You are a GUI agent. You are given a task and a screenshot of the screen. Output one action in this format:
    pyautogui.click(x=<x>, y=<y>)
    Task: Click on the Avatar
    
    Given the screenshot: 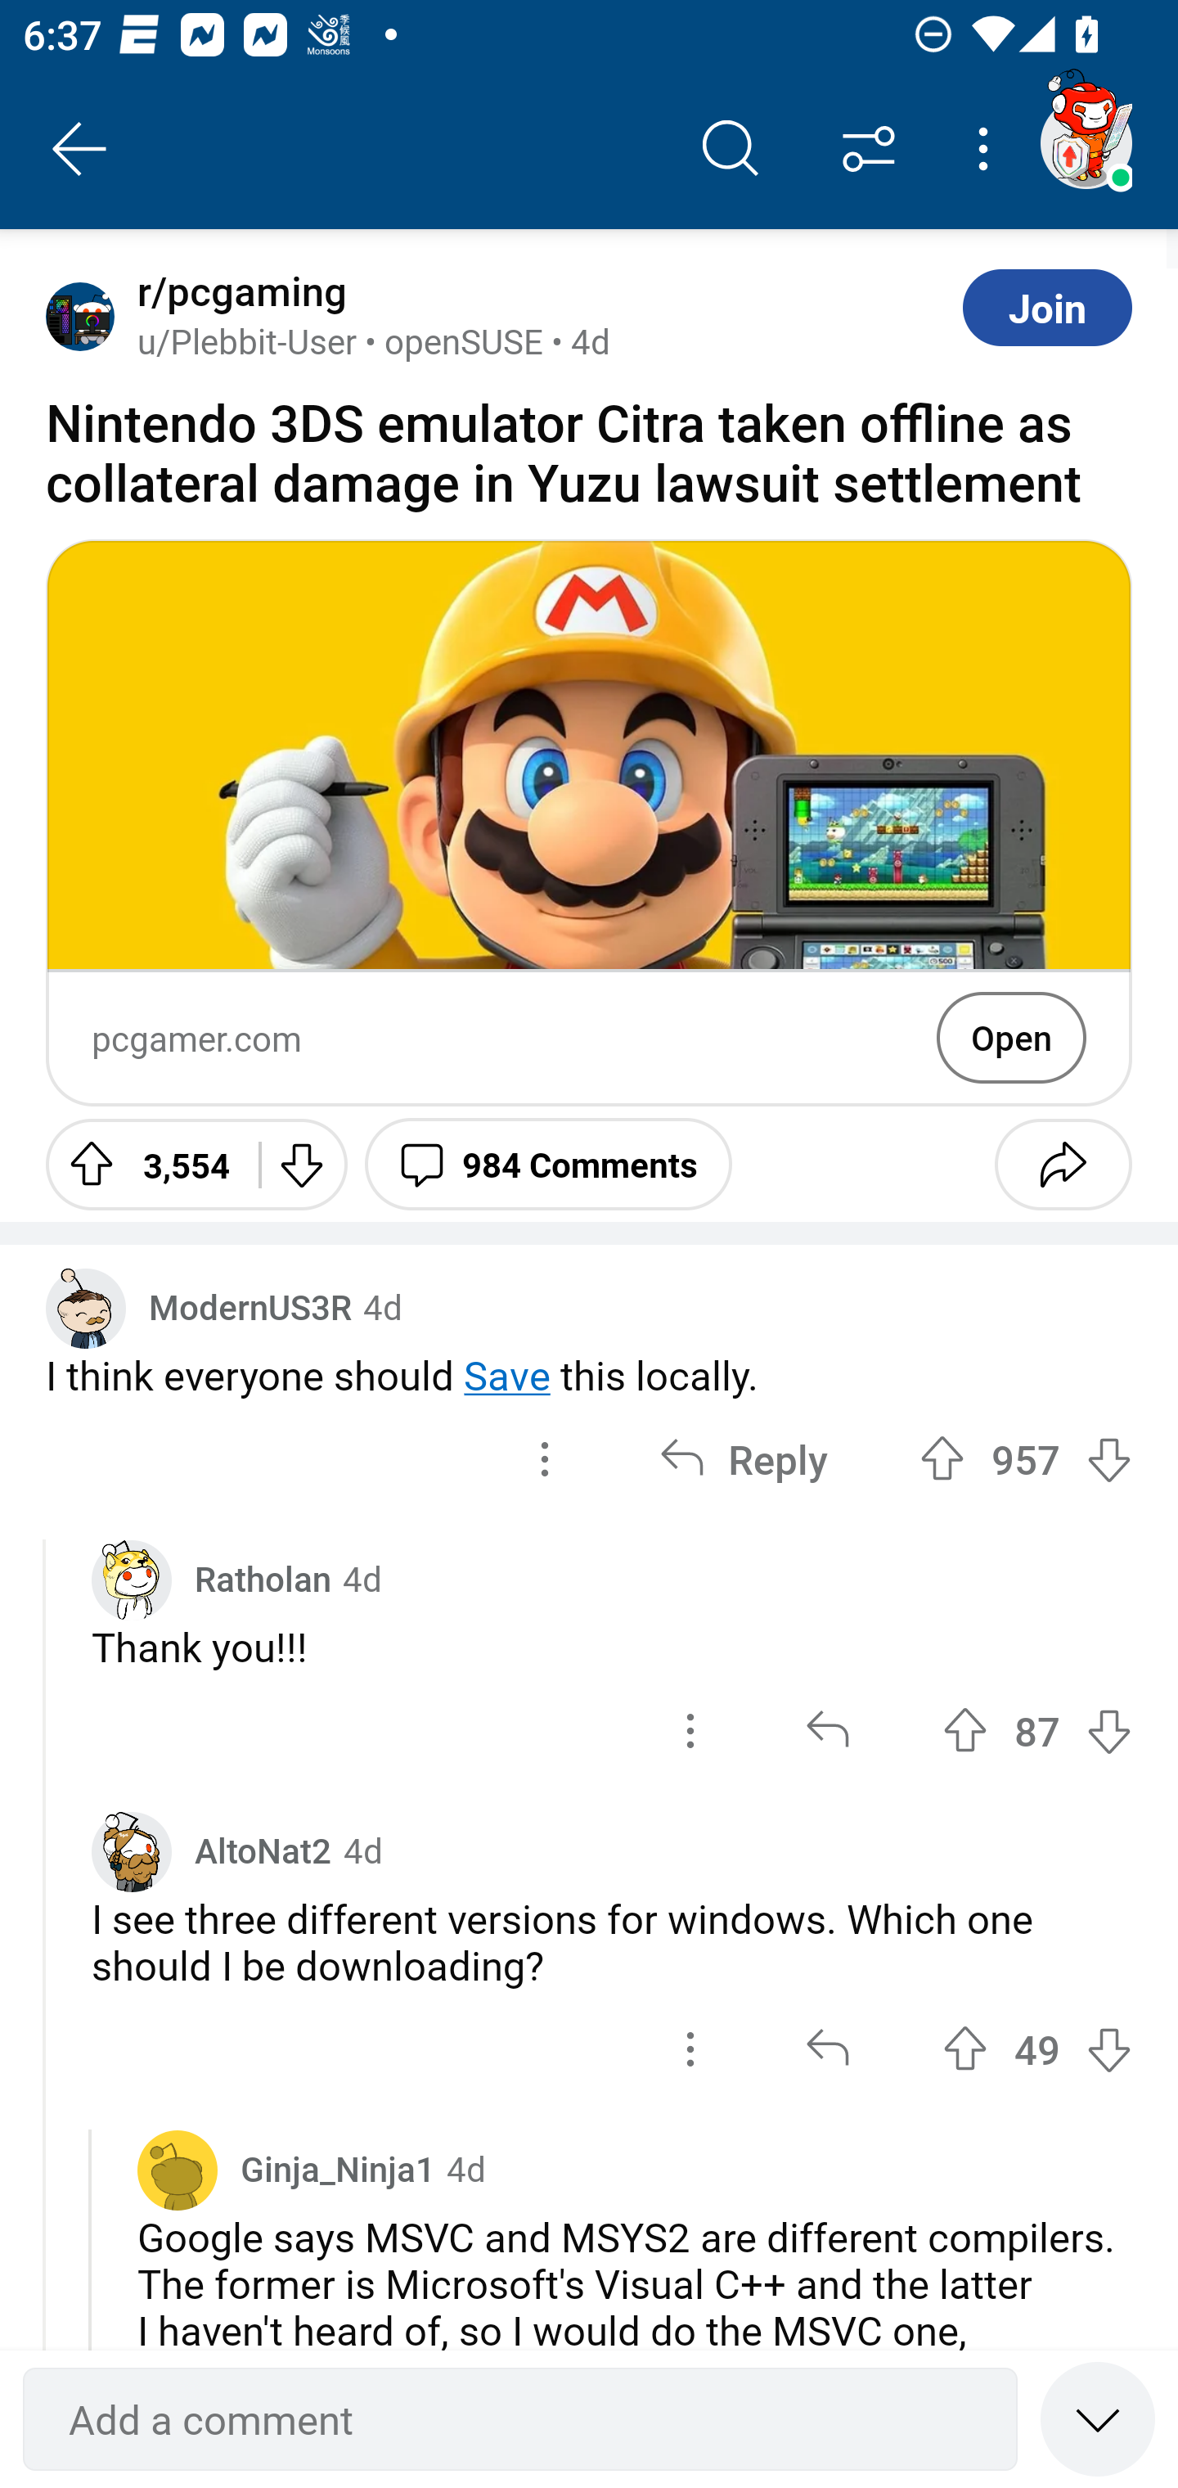 What is the action you would take?
    pyautogui.click(x=80, y=316)
    